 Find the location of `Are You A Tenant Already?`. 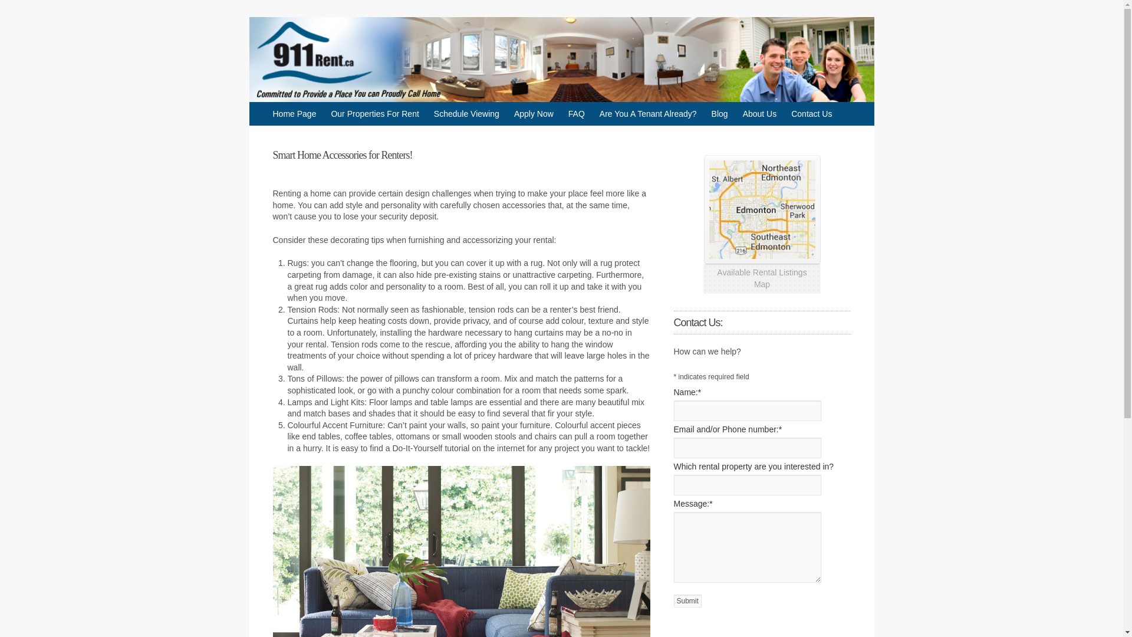

Are You A Tenant Already? is located at coordinates (649, 113).